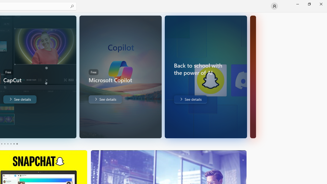 This screenshot has height=184, width=327. What do you see at coordinates (11, 144) in the screenshot?
I see `Page 4` at bounding box center [11, 144].